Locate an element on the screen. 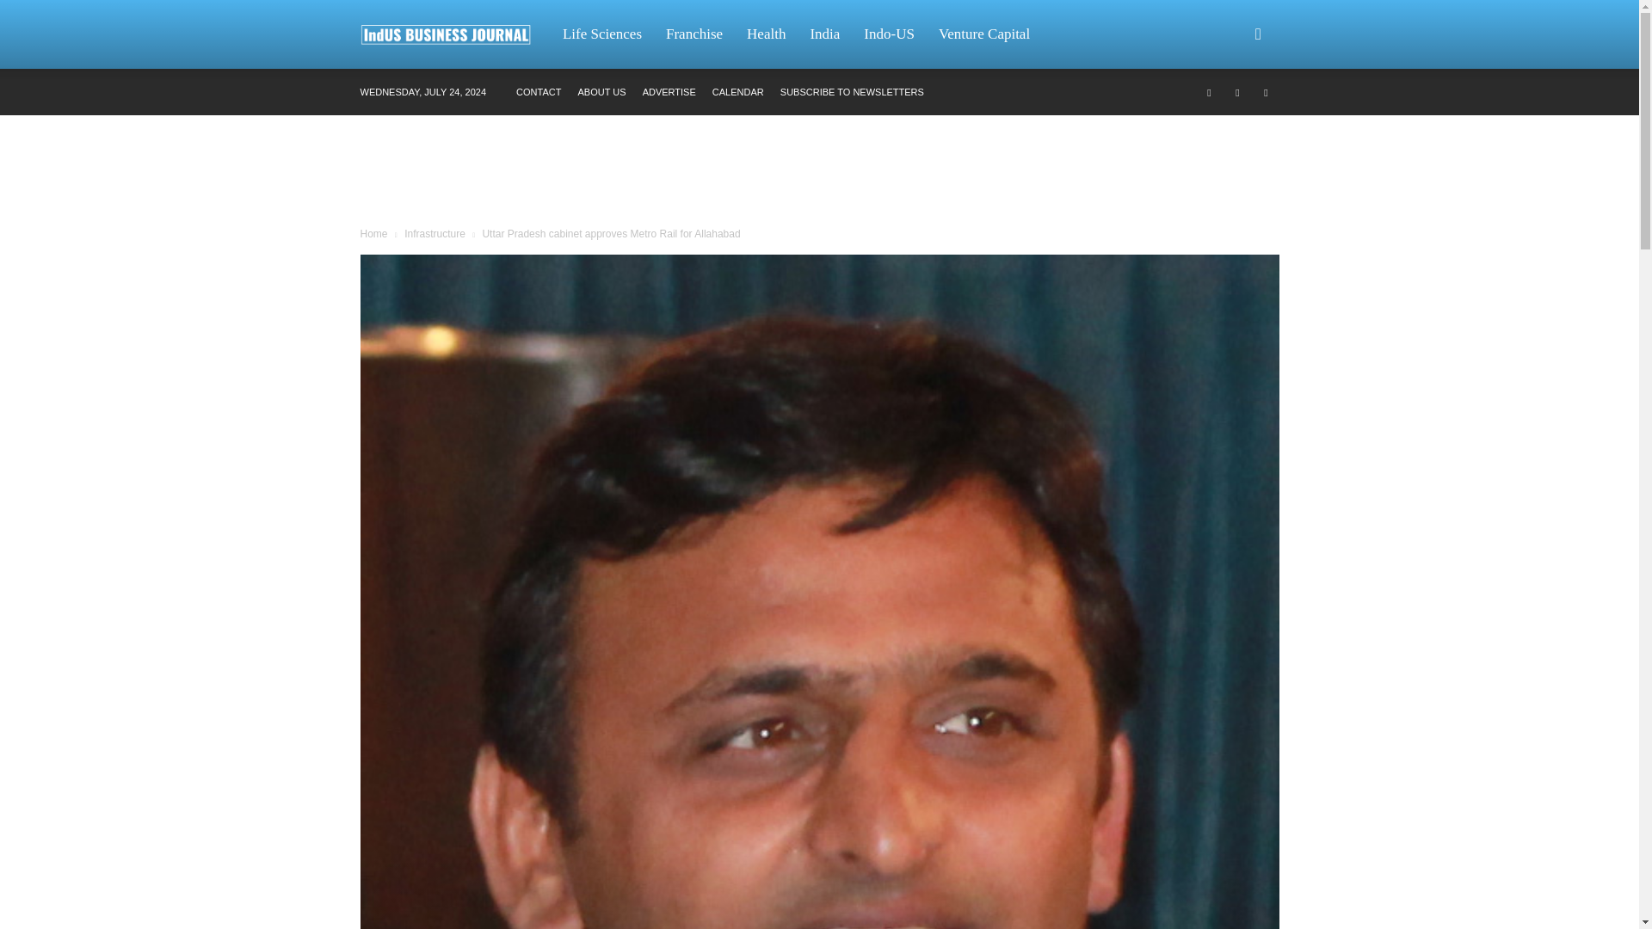 The image size is (1652, 929). Venture Capital is located at coordinates (984, 34).